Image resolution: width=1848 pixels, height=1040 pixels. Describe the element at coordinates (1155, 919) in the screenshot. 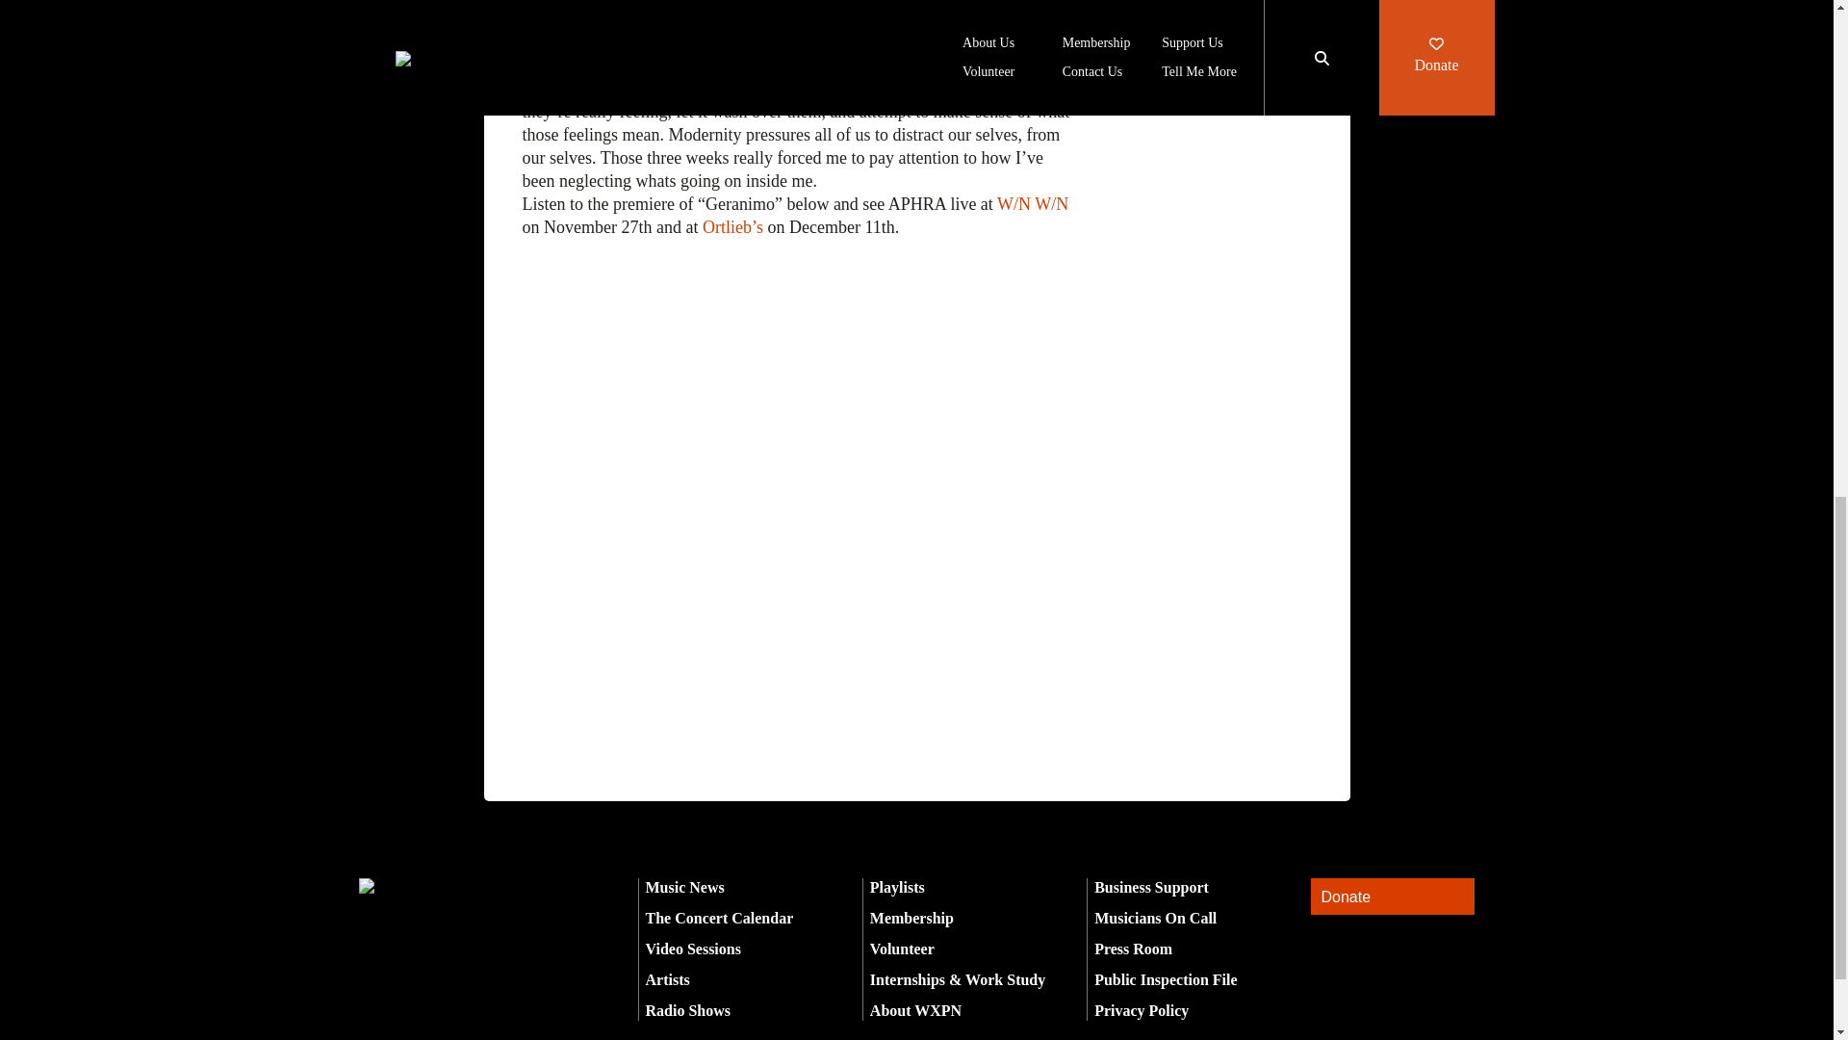

I see `Musicians On Call` at that location.